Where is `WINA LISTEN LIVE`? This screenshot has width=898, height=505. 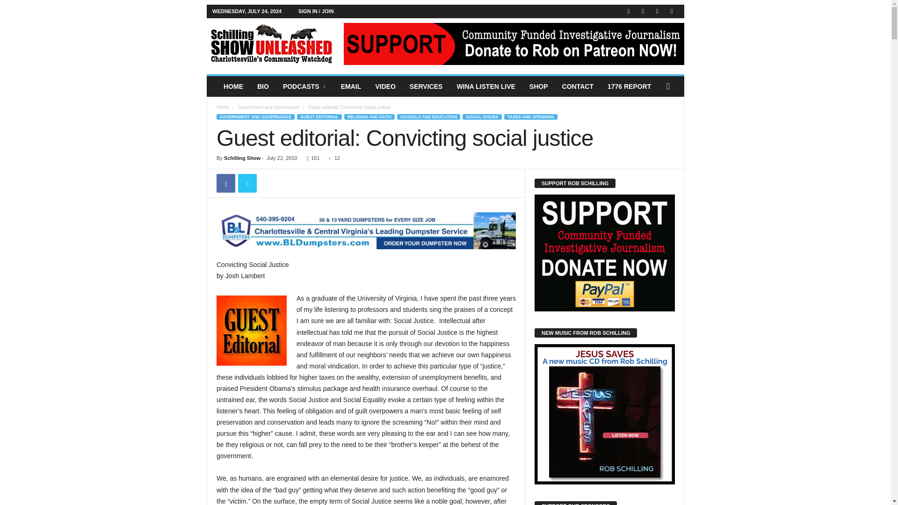 WINA LISTEN LIVE is located at coordinates (485, 87).